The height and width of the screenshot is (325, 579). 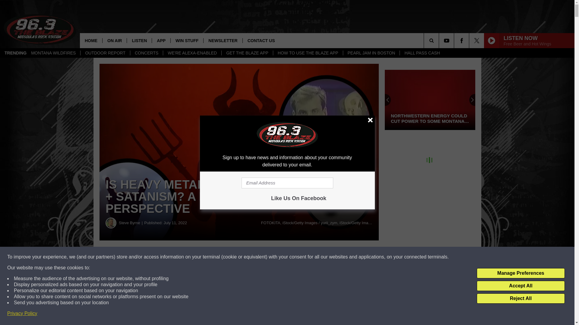 I want to click on Email Address, so click(x=287, y=183).